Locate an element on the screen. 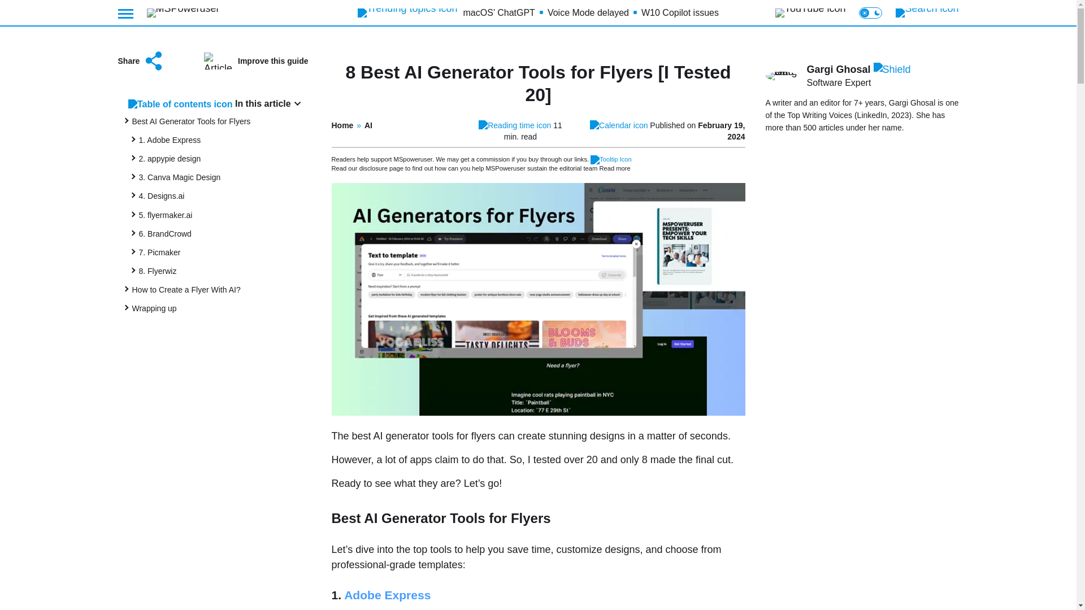 This screenshot has height=610, width=1085. 2. appypie design is located at coordinates (170, 159).